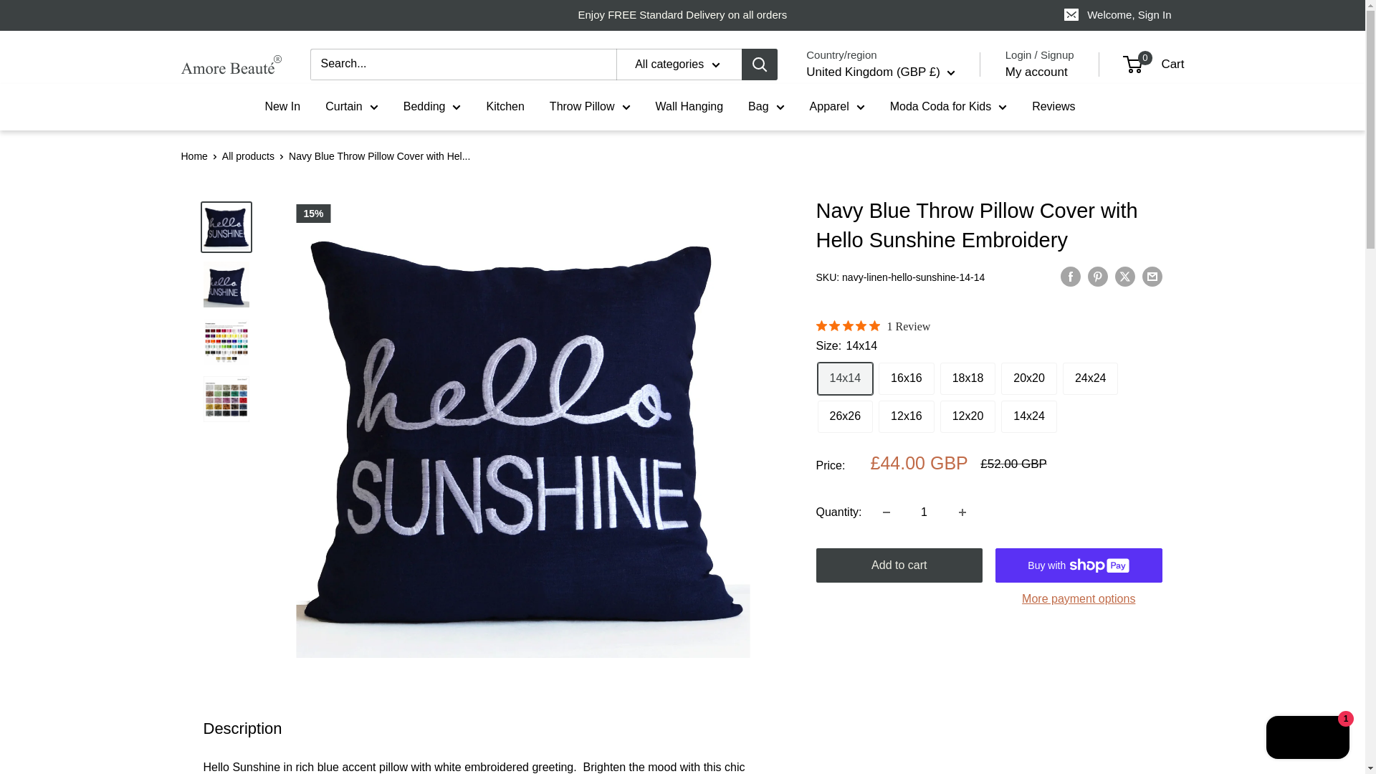  I want to click on AG, so click(833, 272).